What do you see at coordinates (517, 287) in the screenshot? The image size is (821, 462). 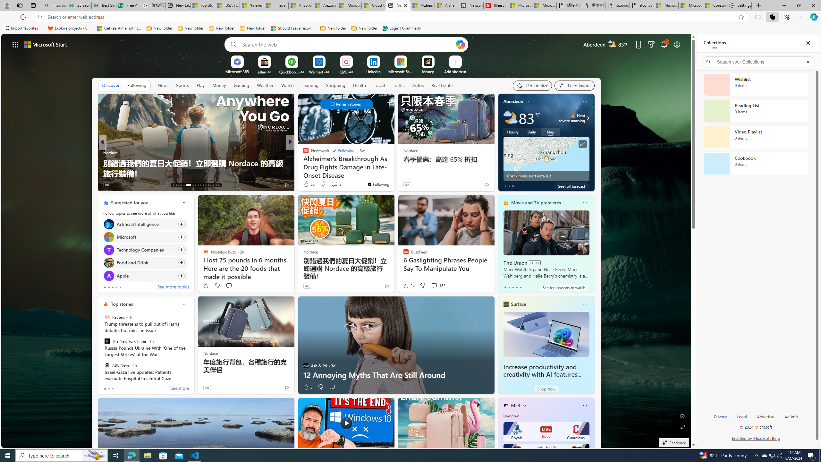 I see `tab-3` at bounding box center [517, 287].